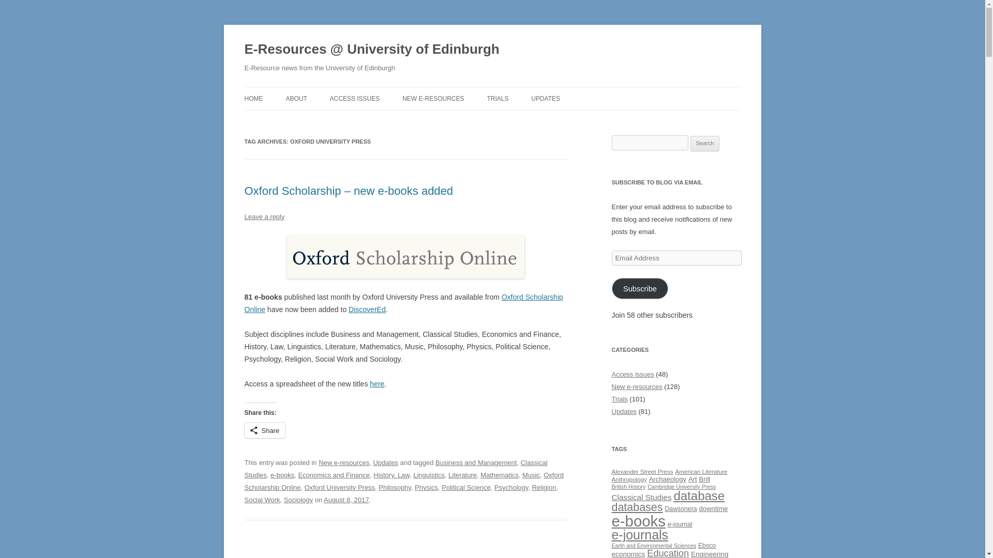 This screenshot has width=993, height=558. I want to click on Philosophy, so click(394, 488).